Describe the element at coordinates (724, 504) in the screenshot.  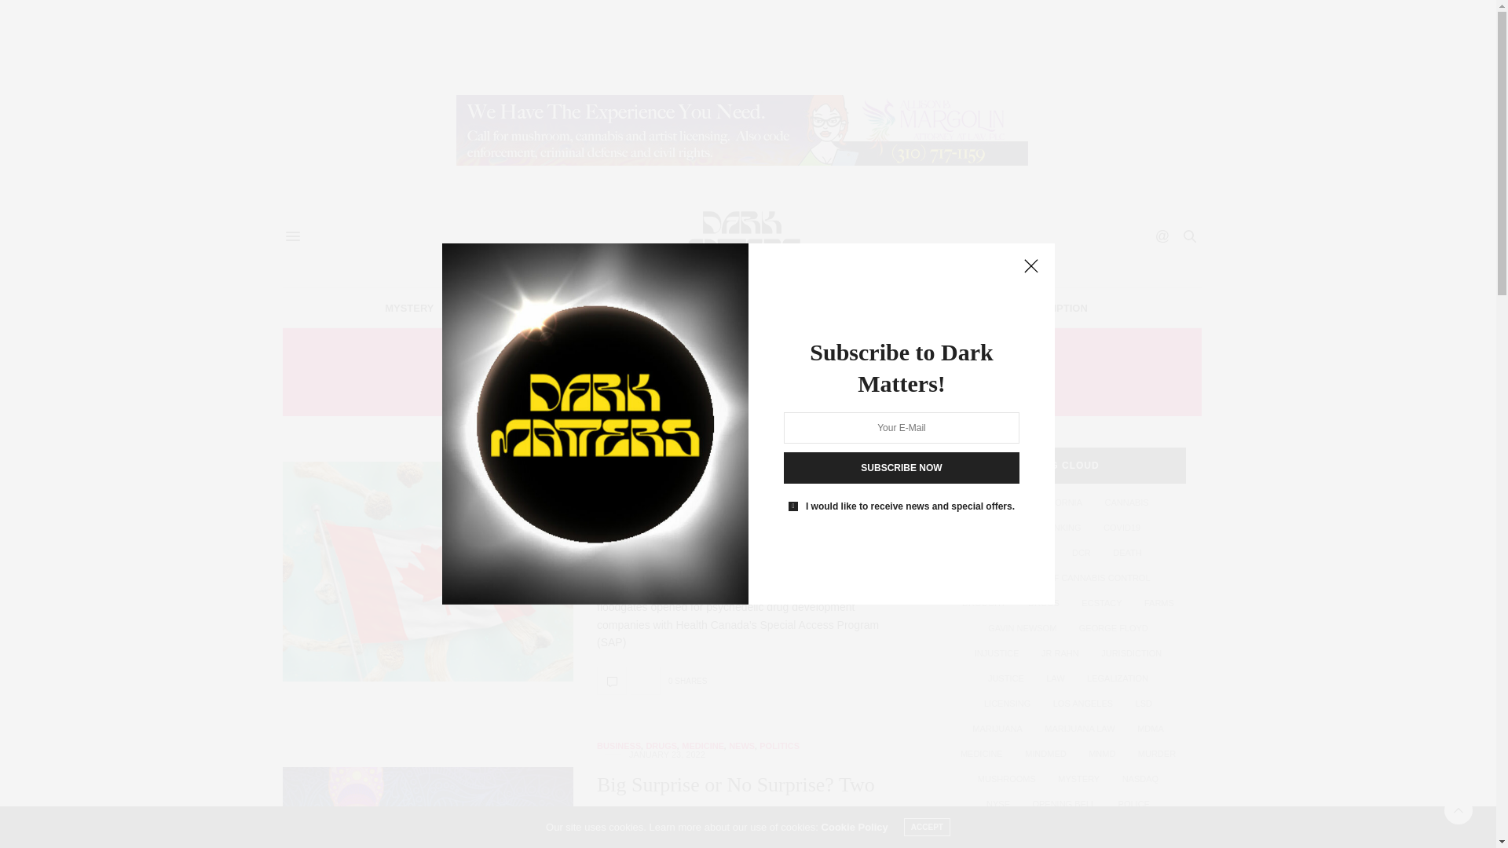
I see `Is Canada Becoming the World Leader in Psilocybin Therapy?` at that location.